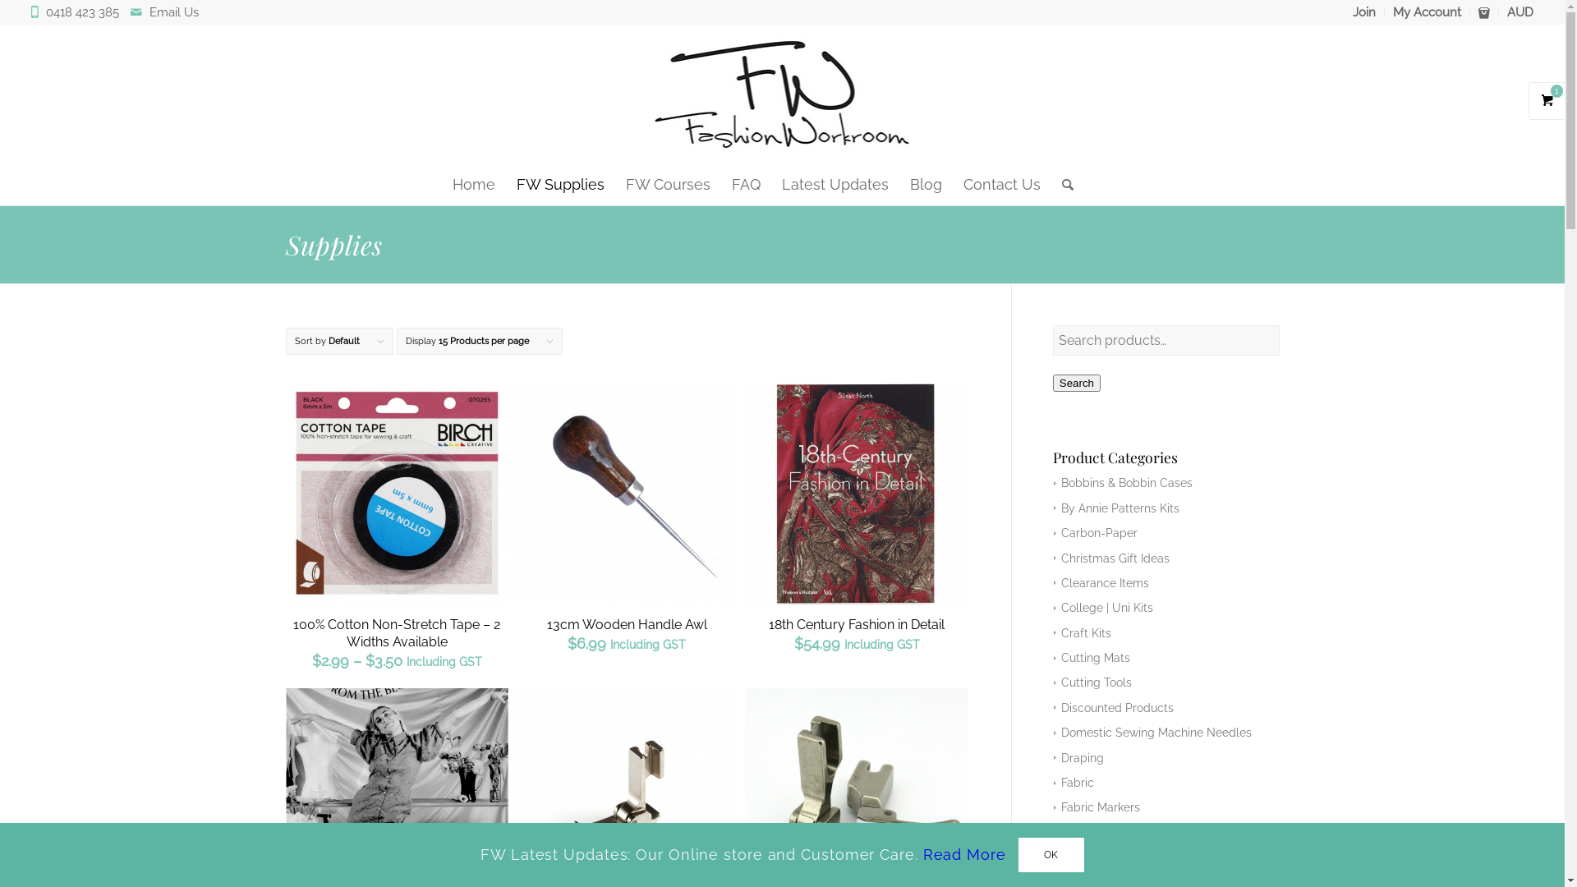 This screenshot has height=887, width=1577. I want to click on Cutting Mats, so click(1092, 658).